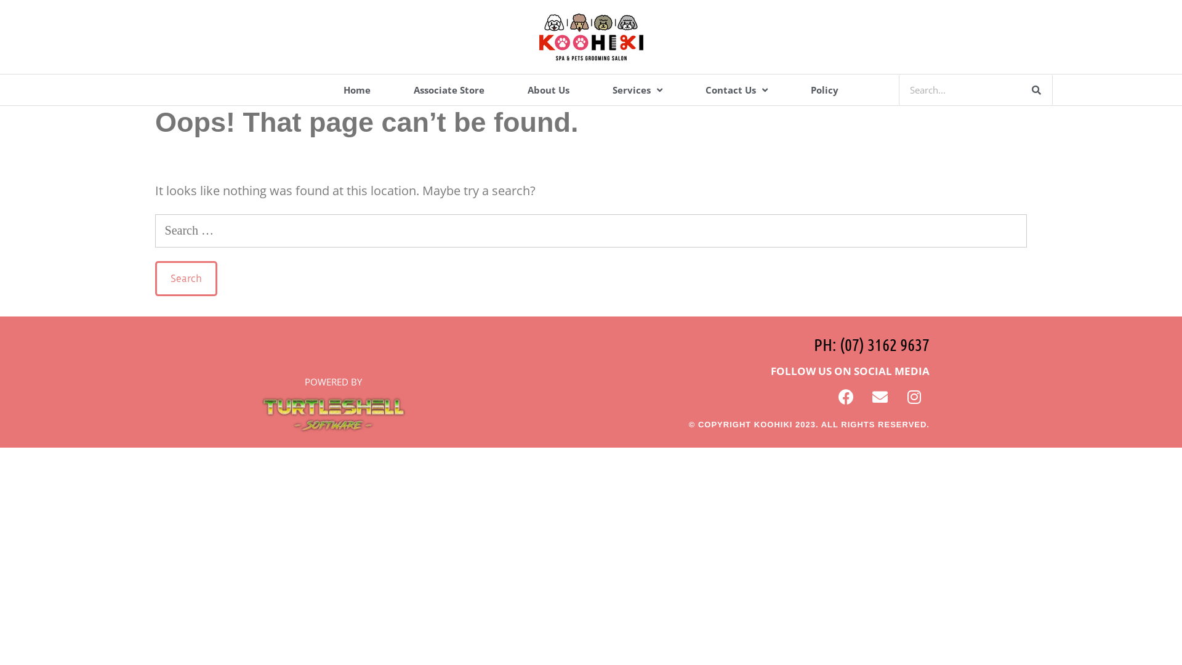 The image size is (1182, 665). Describe the element at coordinates (736, 90) in the screenshot. I see `Contact Us` at that location.